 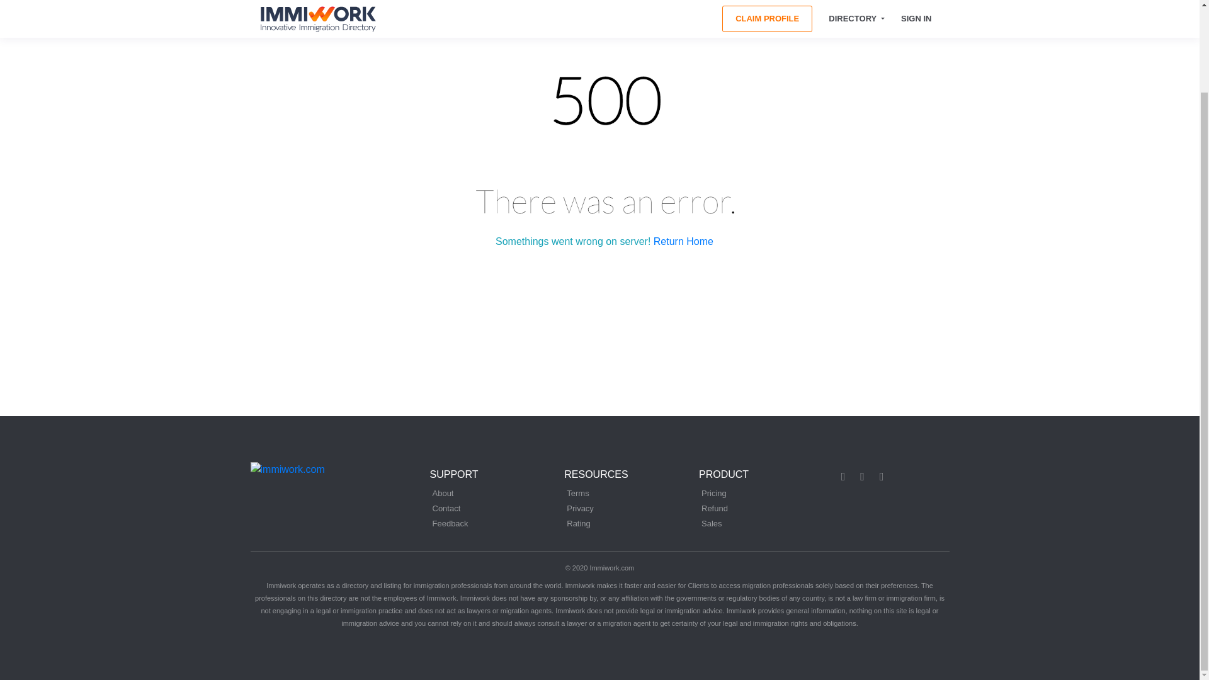 I want to click on Sales, so click(x=712, y=524).